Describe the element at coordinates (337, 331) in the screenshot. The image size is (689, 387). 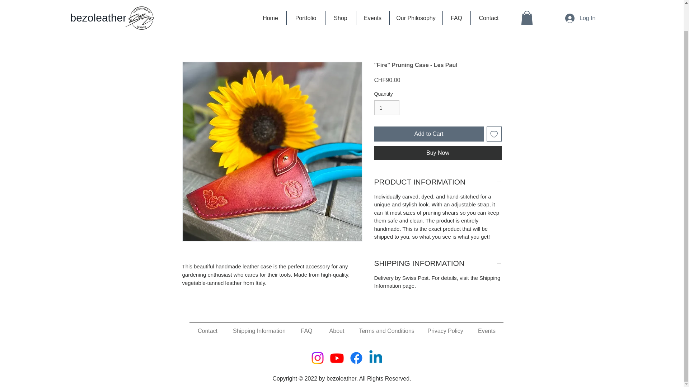
I see `About` at that location.